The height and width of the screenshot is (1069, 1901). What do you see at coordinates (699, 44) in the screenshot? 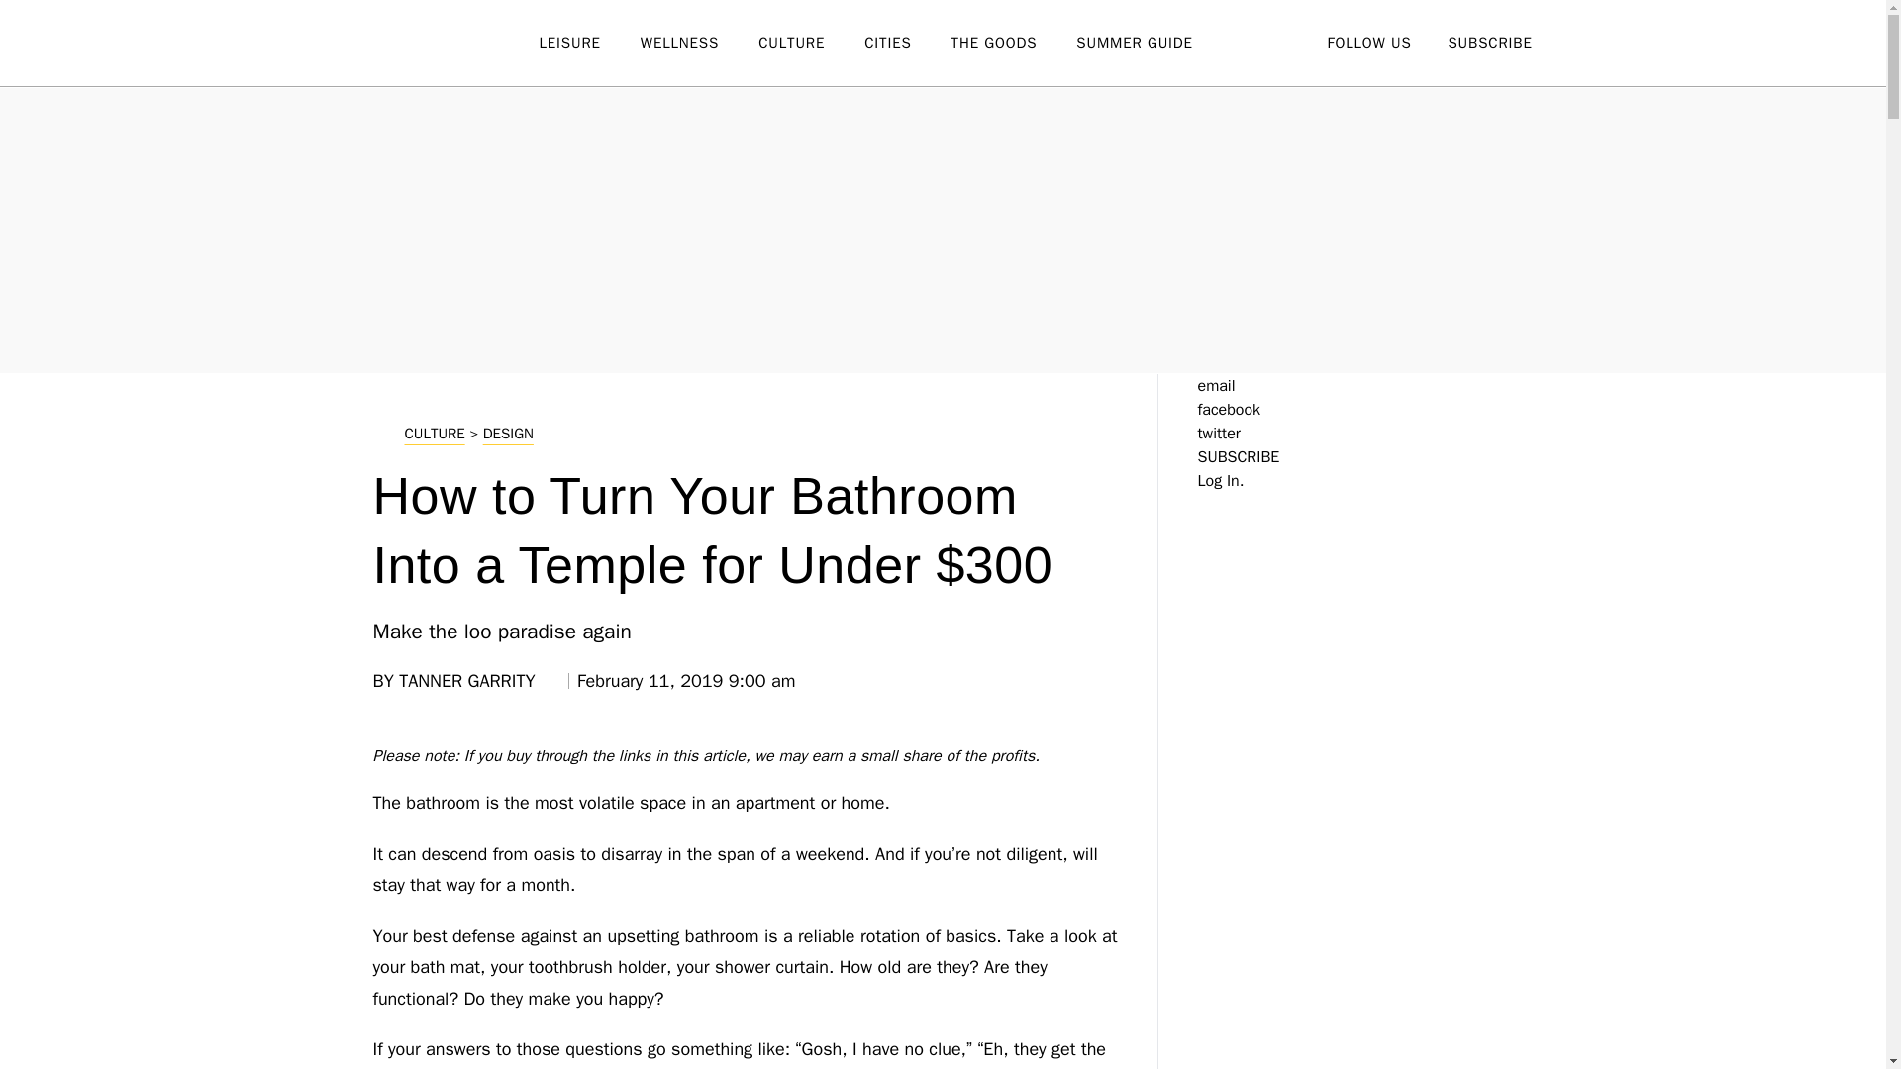
I see `WELLNESS` at bounding box center [699, 44].